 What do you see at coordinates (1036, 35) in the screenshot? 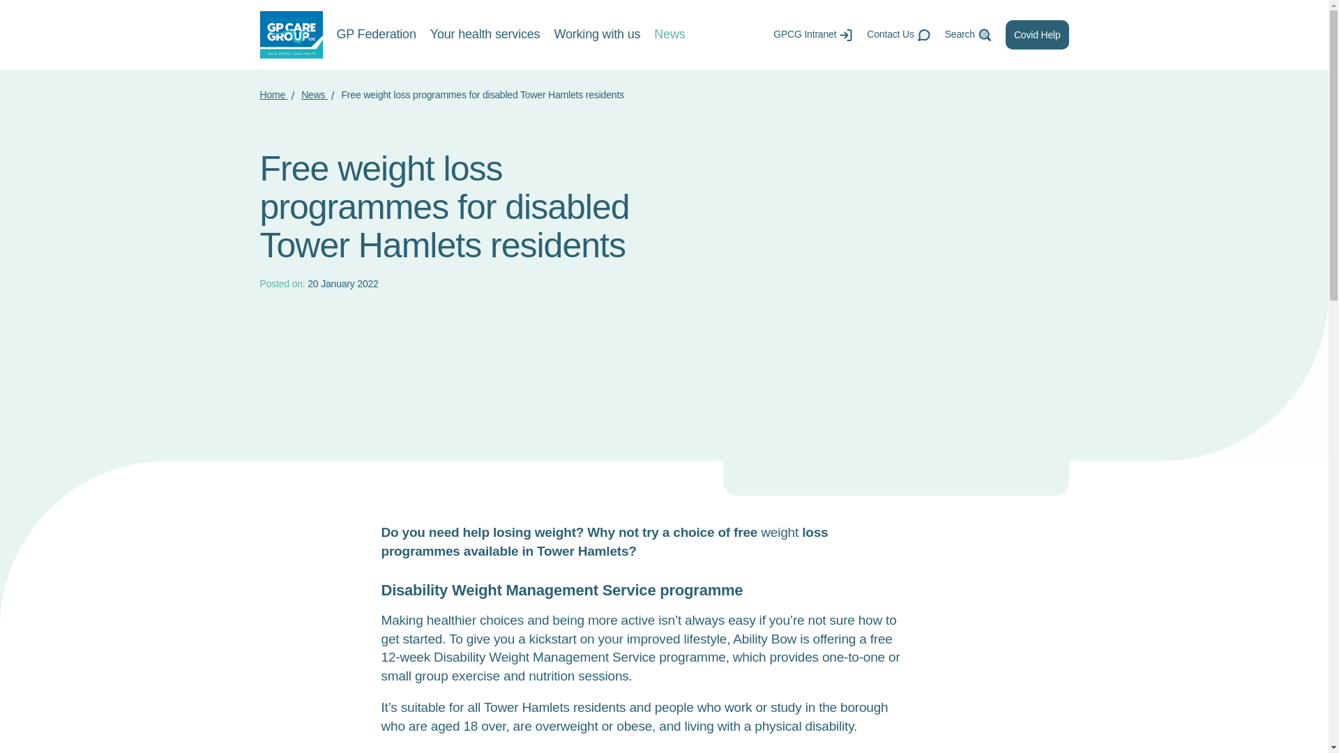
I see `Covid Help` at bounding box center [1036, 35].